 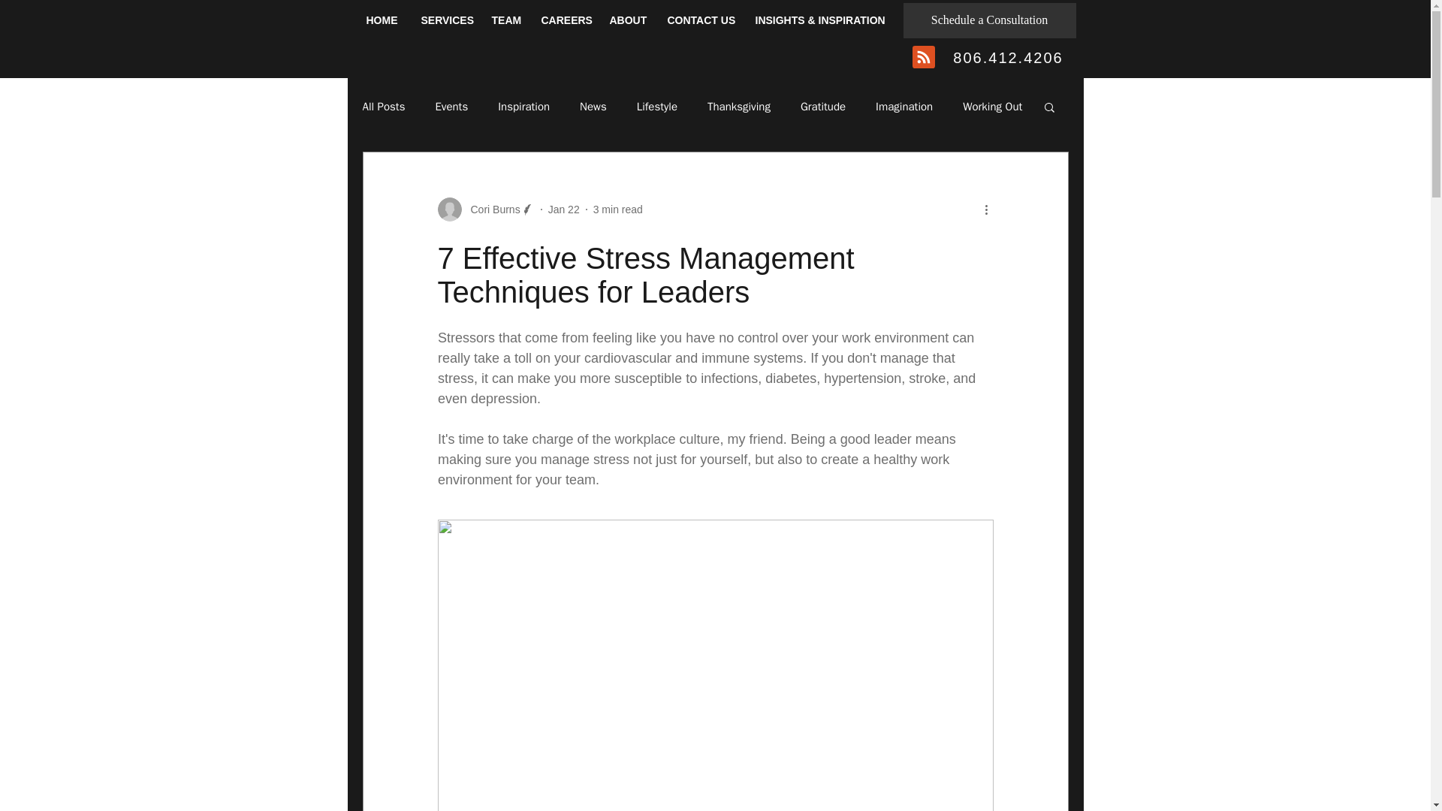 I want to click on Gratitude, so click(x=822, y=106).